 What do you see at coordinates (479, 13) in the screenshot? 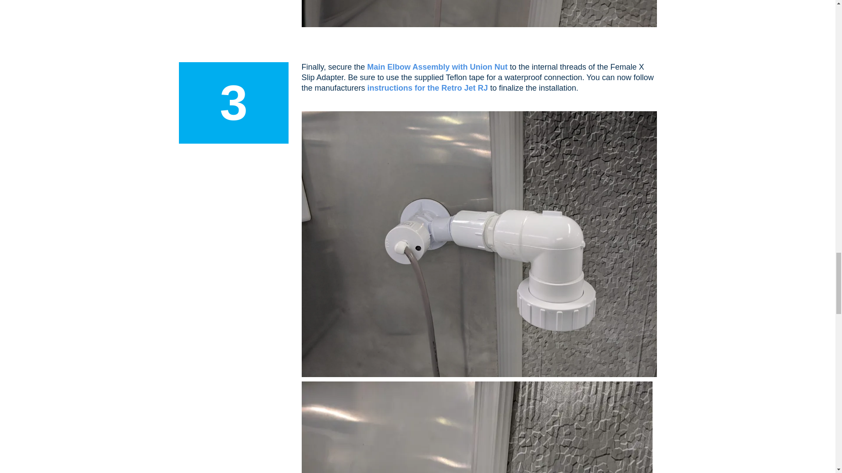
I see `glue the adapter to the Hard Plumbing adapter` at bounding box center [479, 13].